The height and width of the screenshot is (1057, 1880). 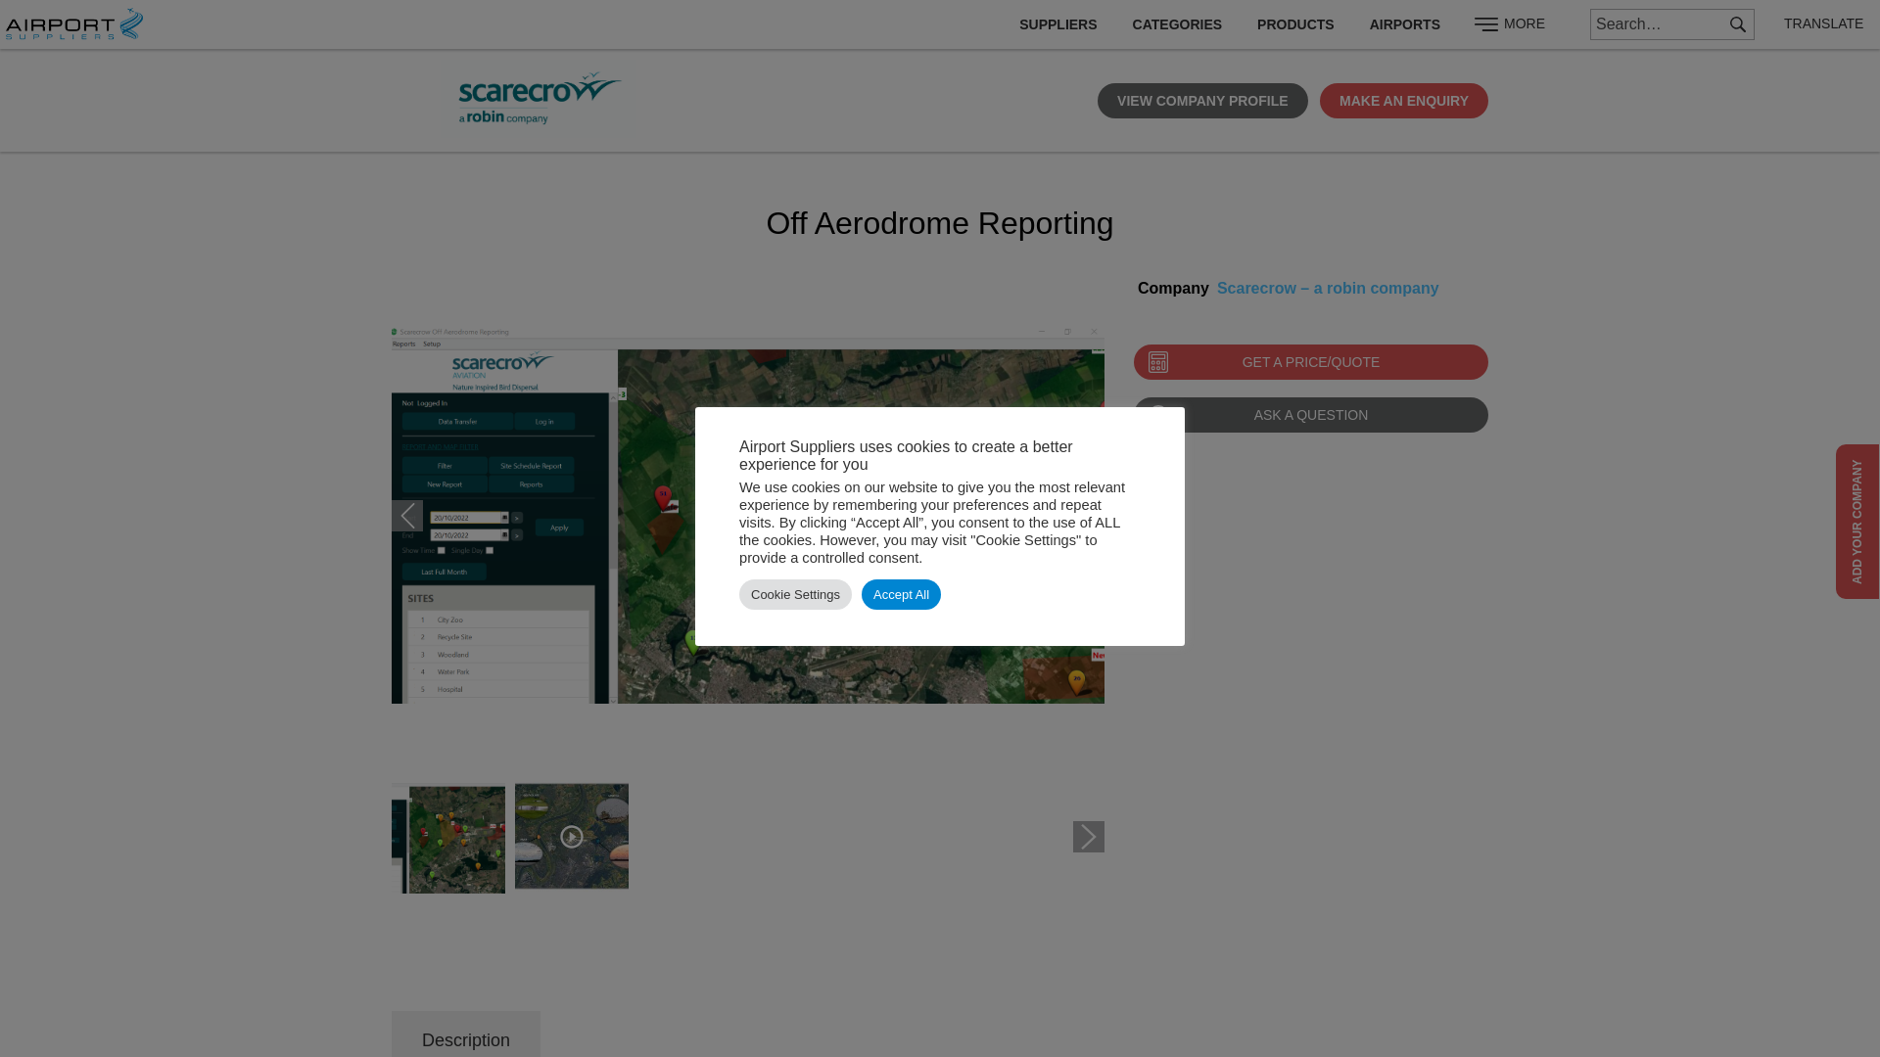 What do you see at coordinates (1294, 23) in the screenshot?
I see `PRODUCTS` at bounding box center [1294, 23].